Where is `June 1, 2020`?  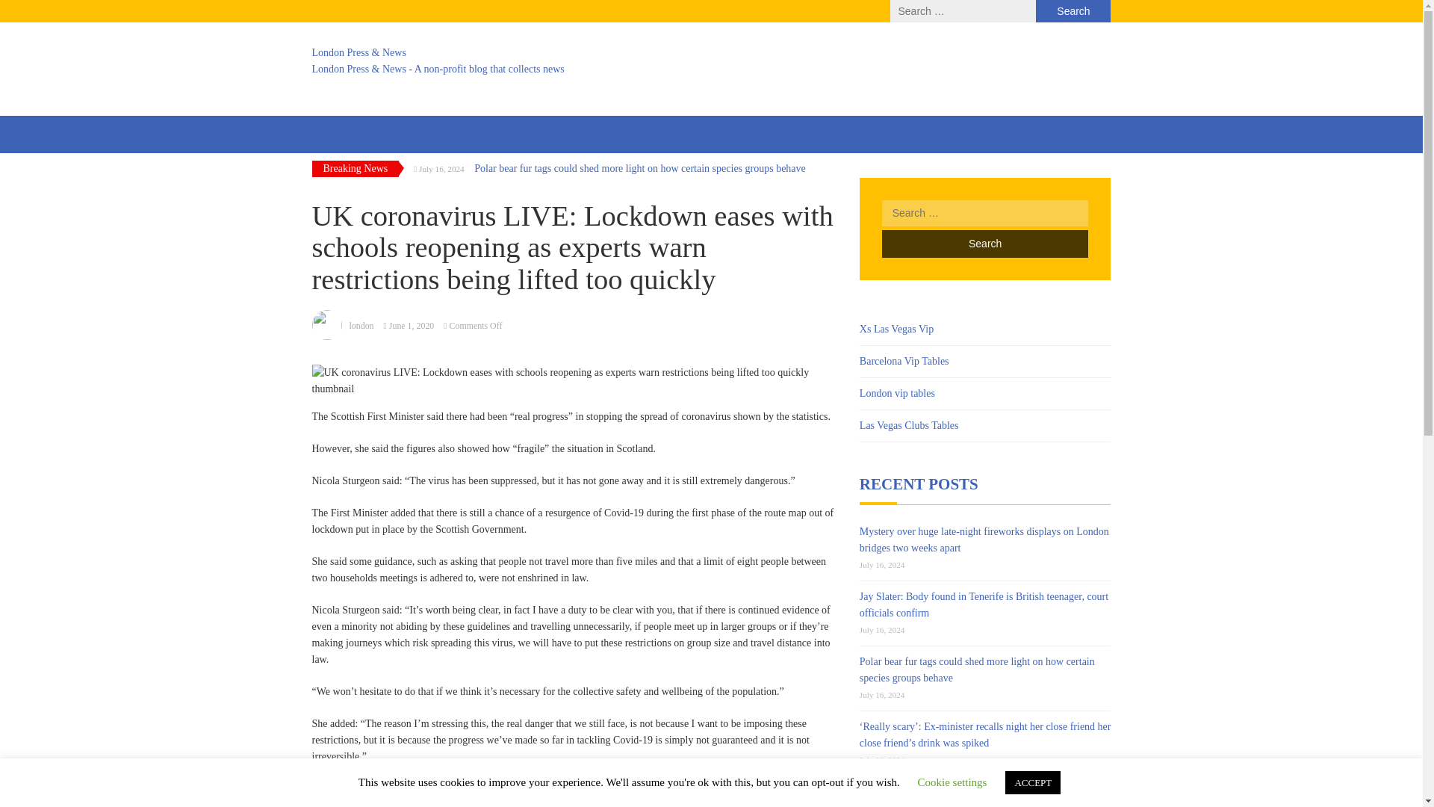 June 1, 2020 is located at coordinates (411, 325).